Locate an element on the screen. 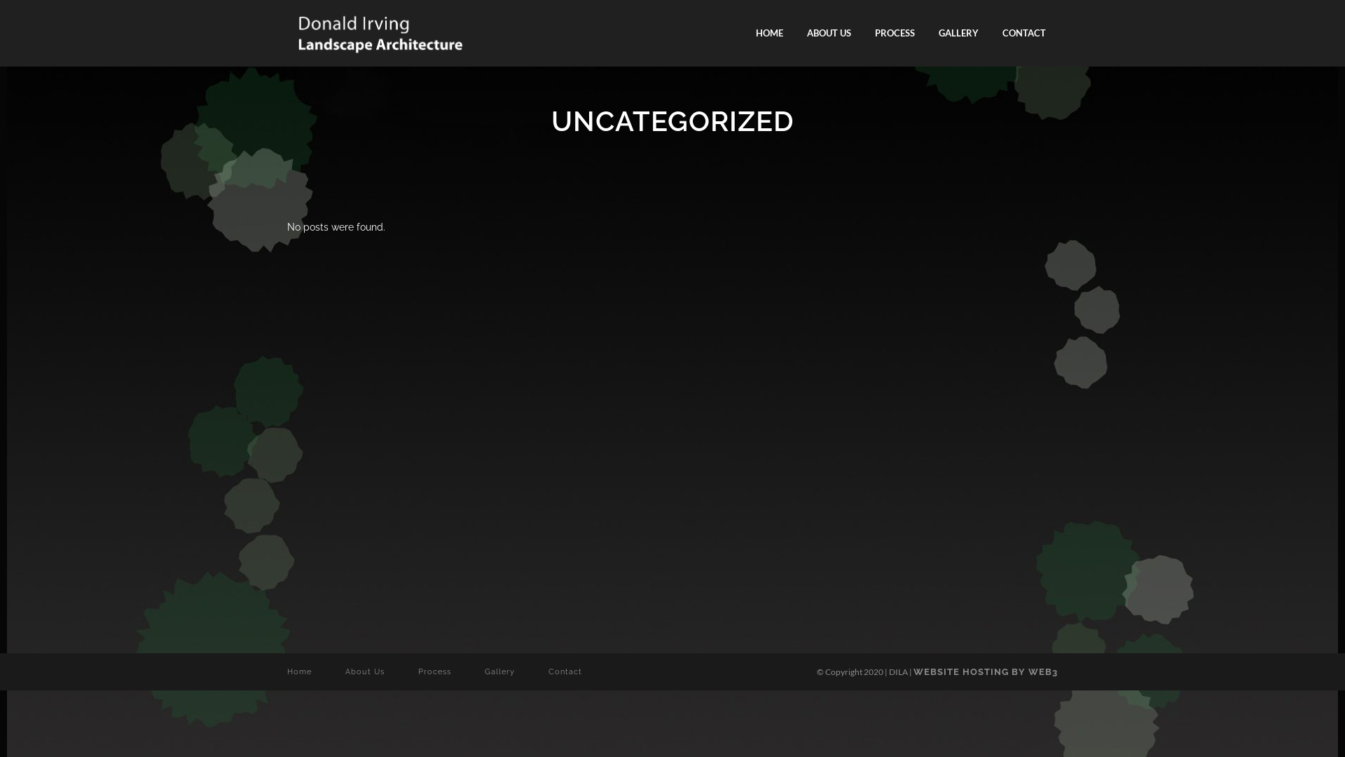 The image size is (1345, 757). CONTACT is located at coordinates (1024, 34).